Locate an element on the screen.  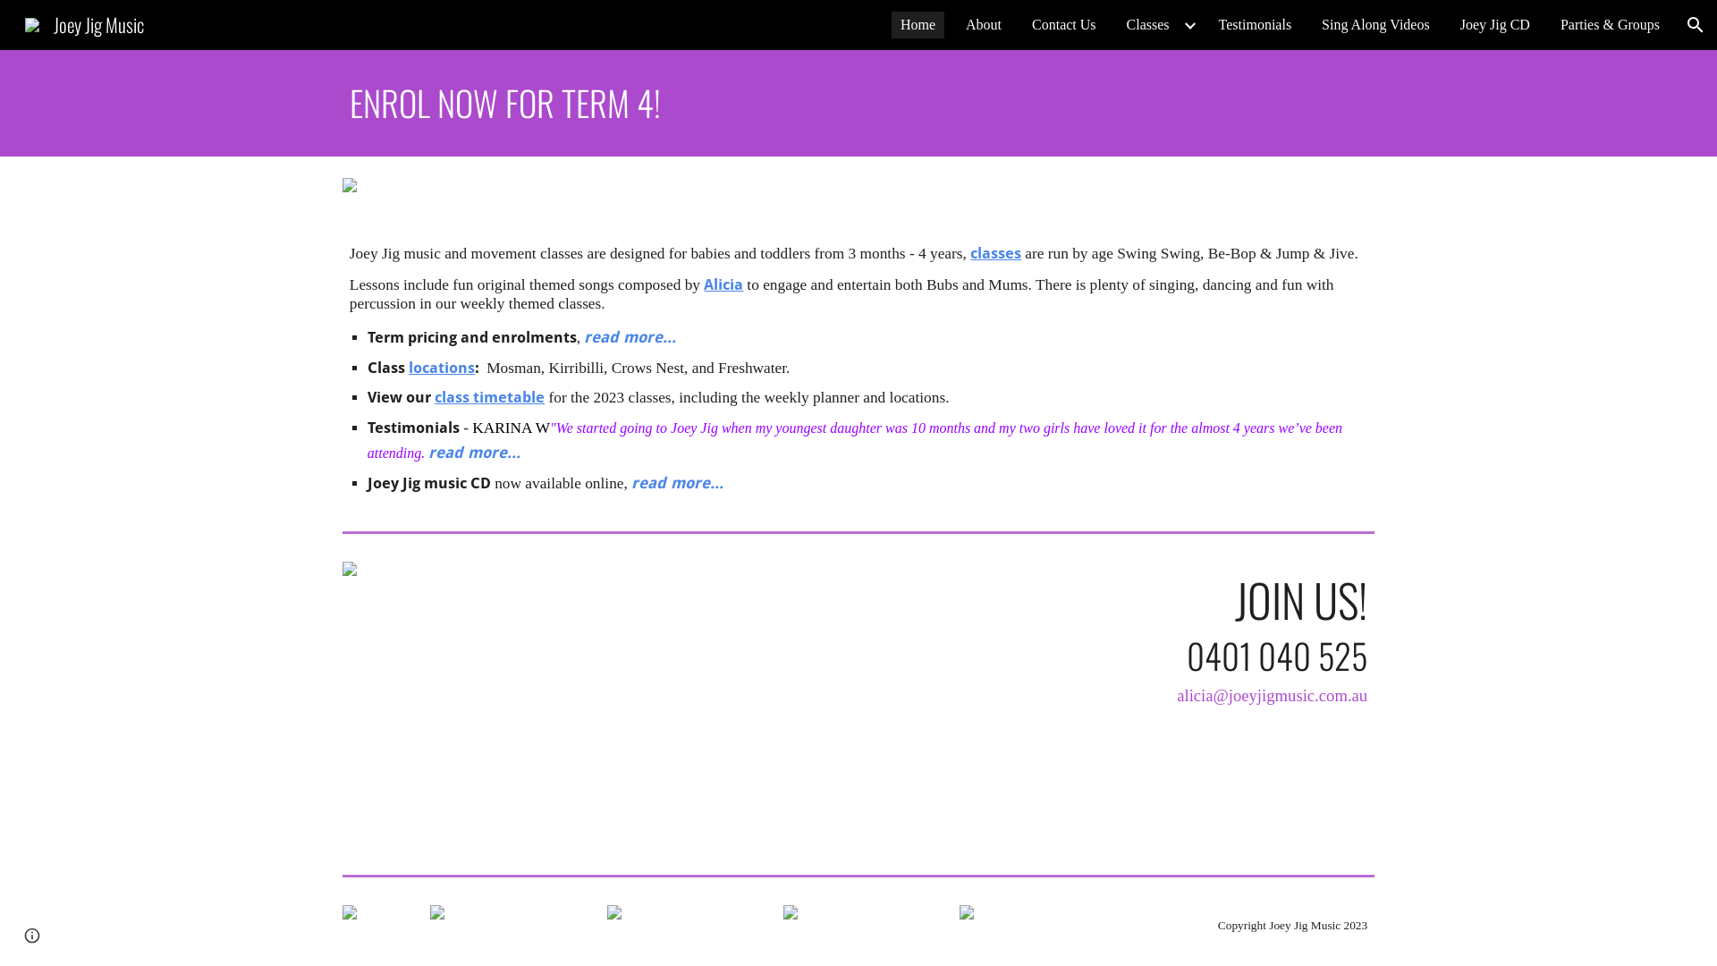
class timetable is located at coordinates (490, 397).